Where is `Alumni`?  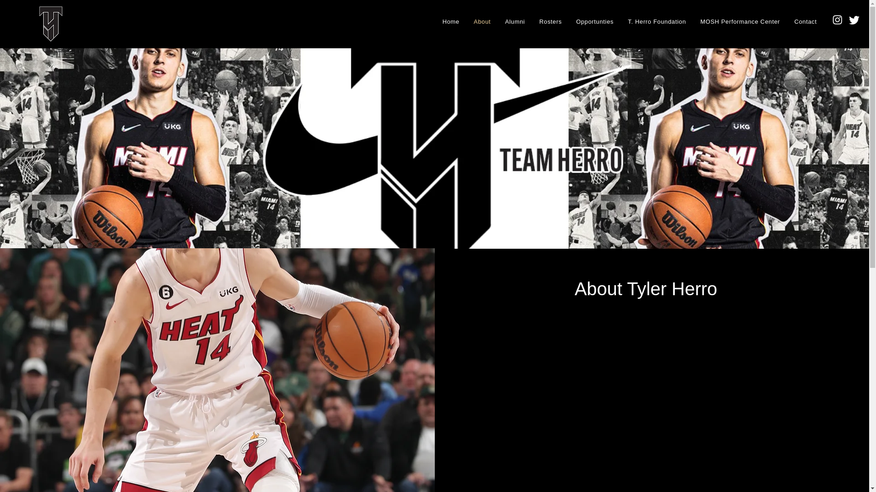
Alumni is located at coordinates (515, 21).